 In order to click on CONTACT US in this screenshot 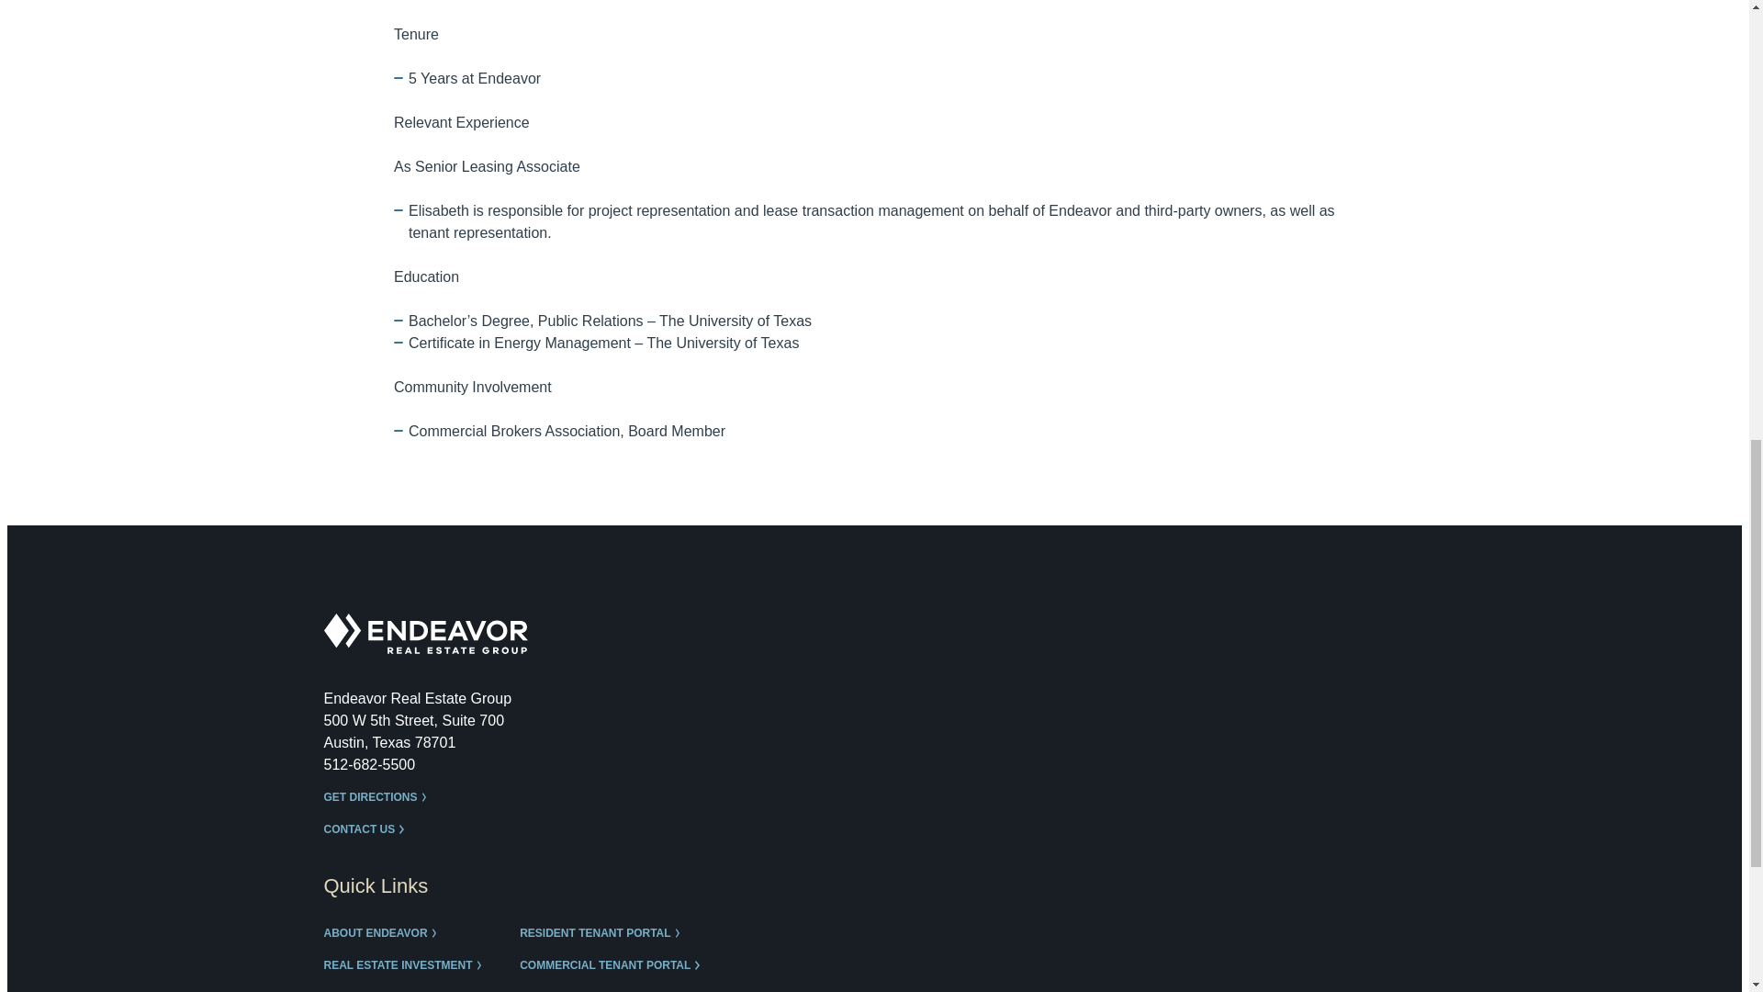, I will do `click(367, 830)`.